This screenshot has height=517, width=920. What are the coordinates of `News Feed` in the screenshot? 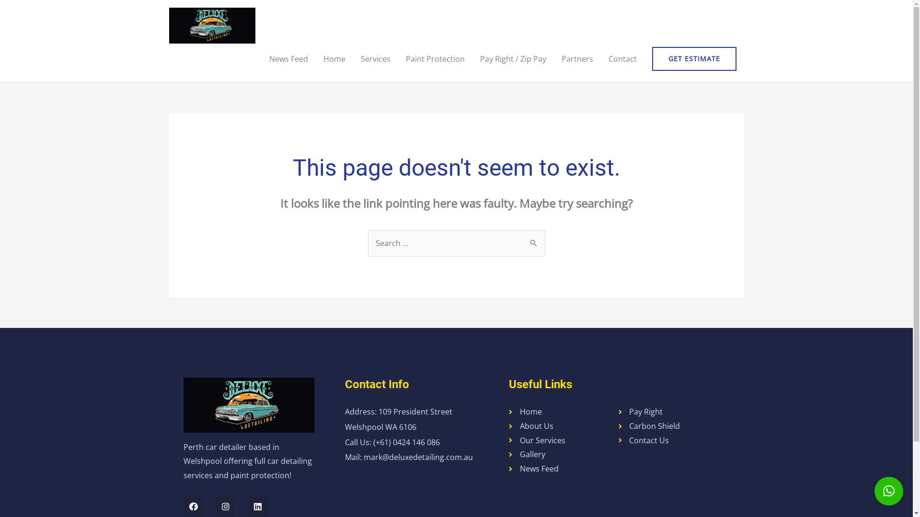 It's located at (563, 469).